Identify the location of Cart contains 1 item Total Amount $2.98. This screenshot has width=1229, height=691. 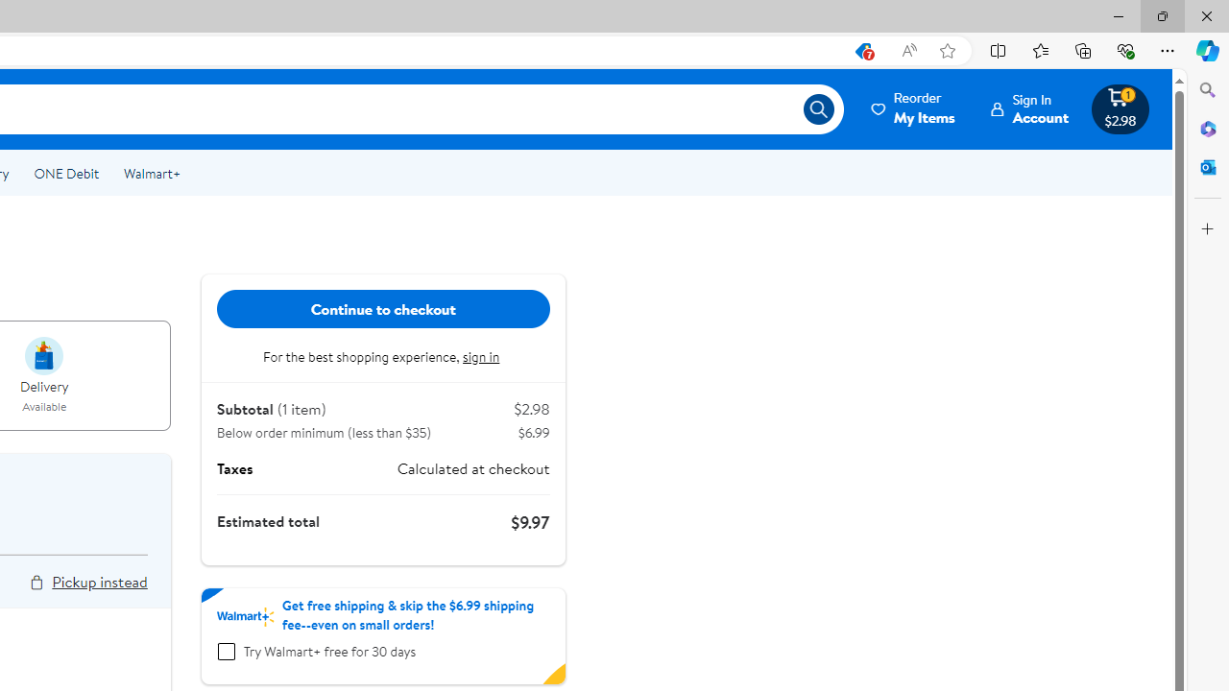
(1120, 108).